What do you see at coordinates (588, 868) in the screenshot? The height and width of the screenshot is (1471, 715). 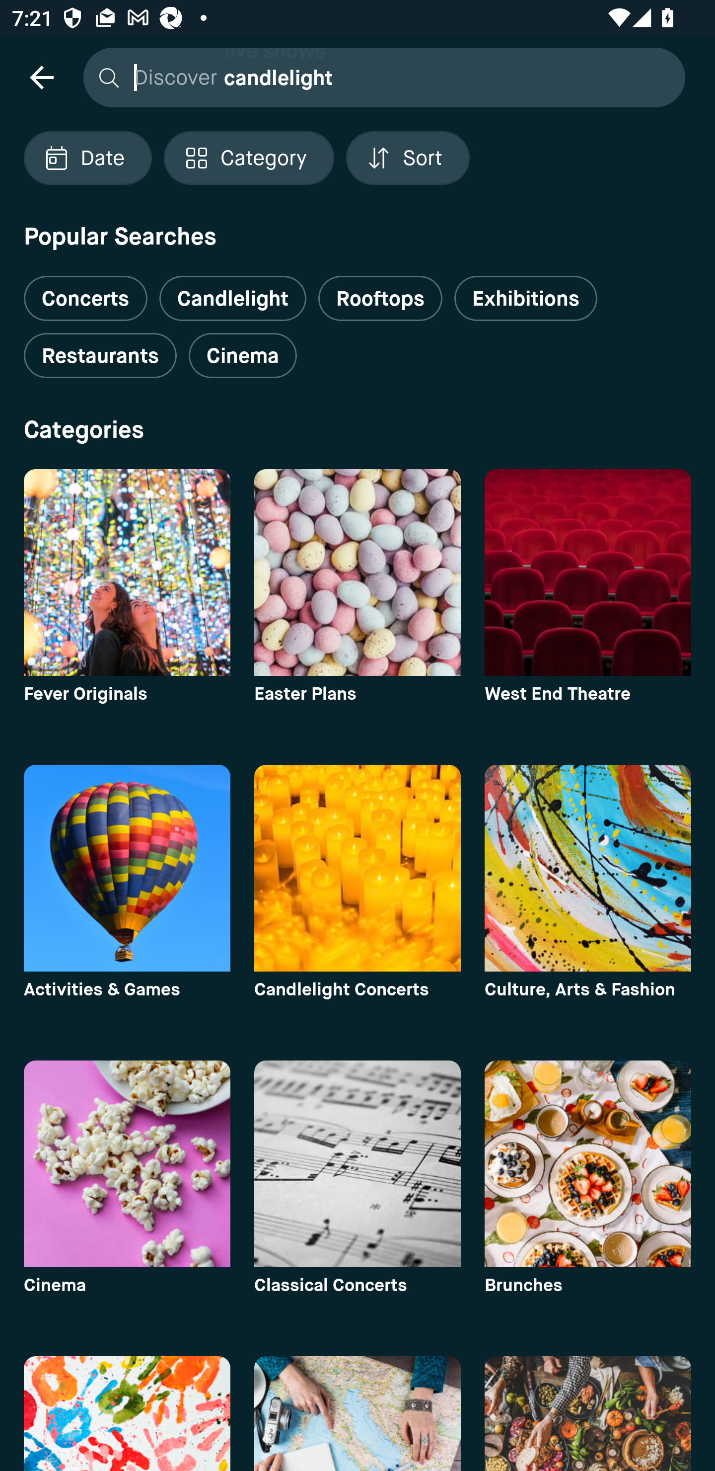 I see `category image` at bounding box center [588, 868].